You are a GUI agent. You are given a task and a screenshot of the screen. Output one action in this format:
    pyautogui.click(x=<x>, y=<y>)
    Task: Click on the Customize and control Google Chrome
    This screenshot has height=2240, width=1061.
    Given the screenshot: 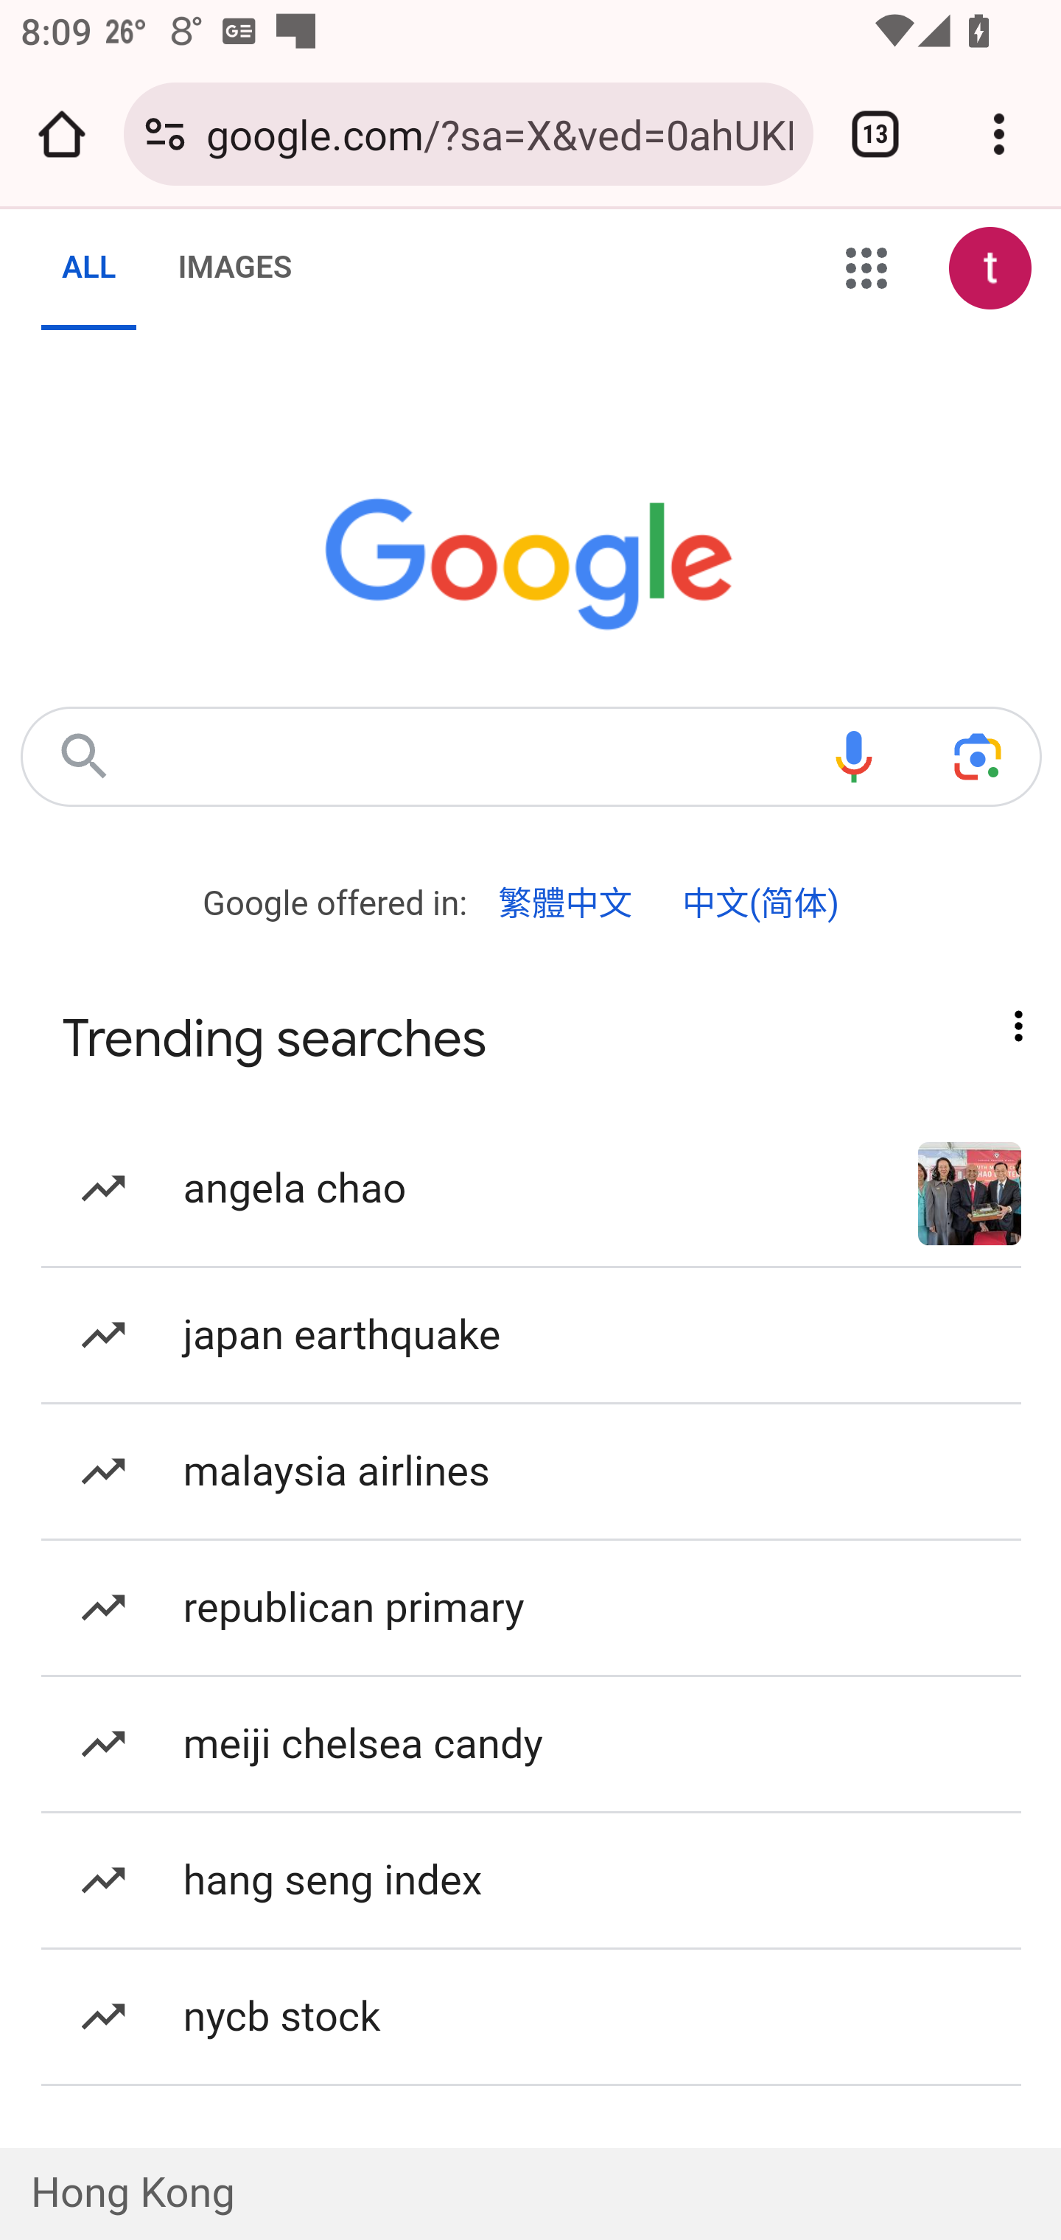 What is the action you would take?
    pyautogui.click(x=999, y=134)
    